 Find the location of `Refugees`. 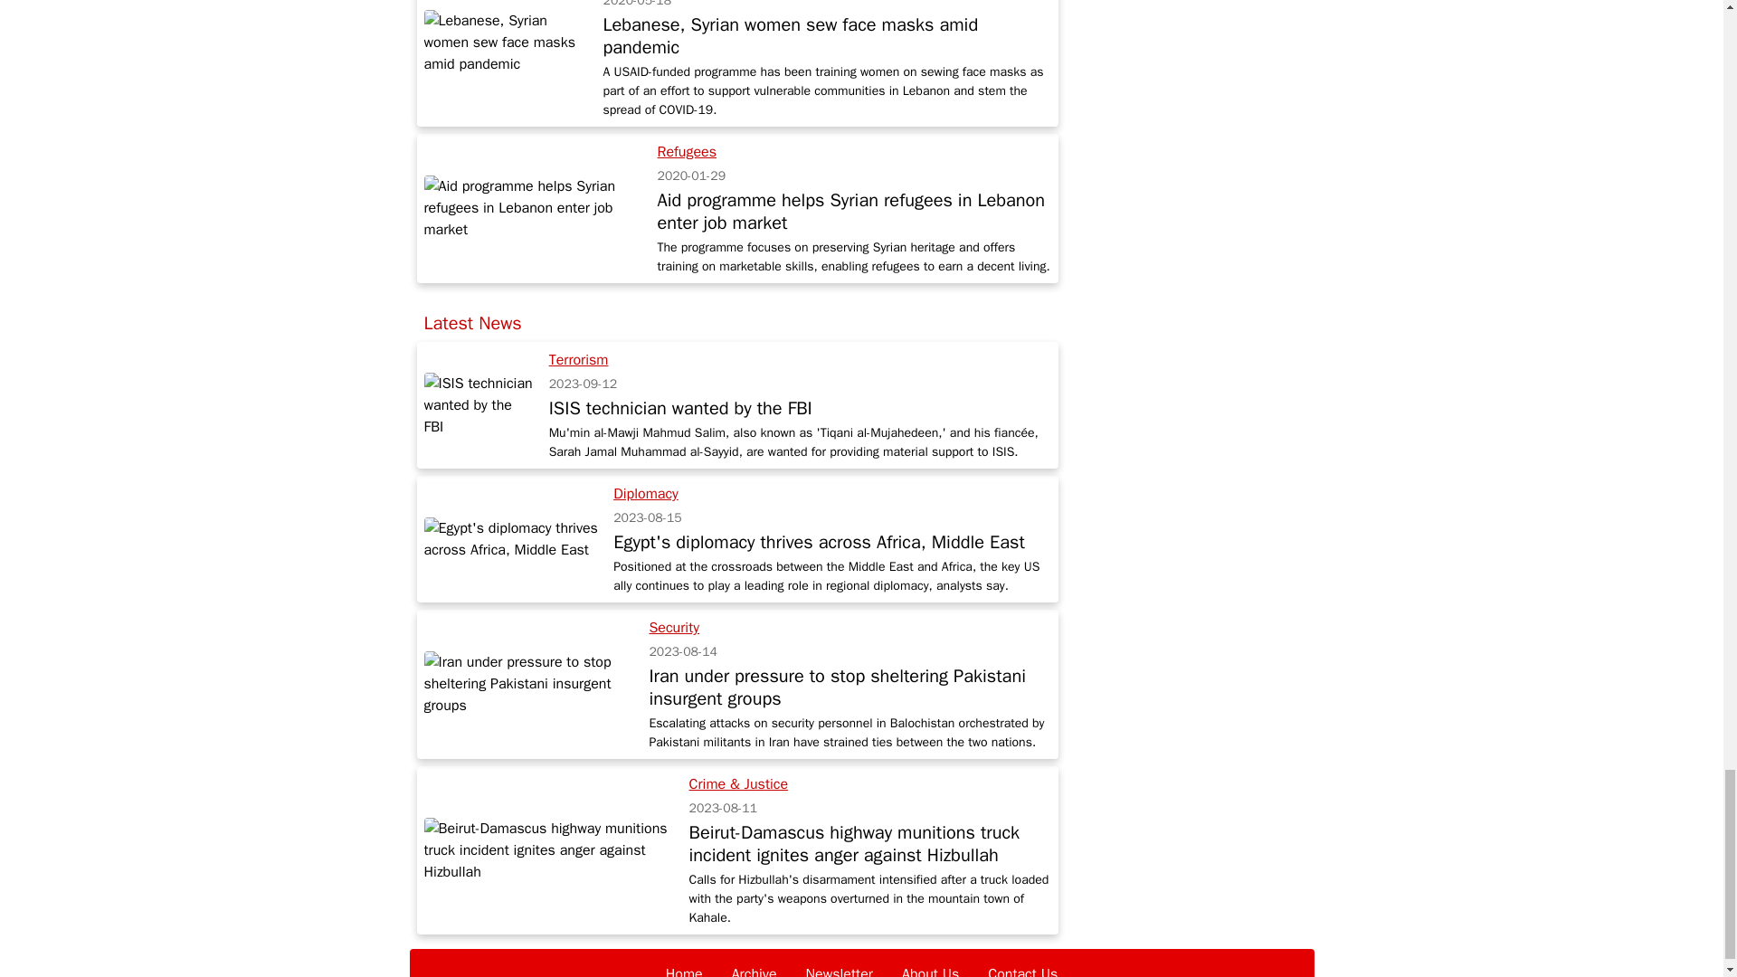

Refugees is located at coordinates (688, 152).